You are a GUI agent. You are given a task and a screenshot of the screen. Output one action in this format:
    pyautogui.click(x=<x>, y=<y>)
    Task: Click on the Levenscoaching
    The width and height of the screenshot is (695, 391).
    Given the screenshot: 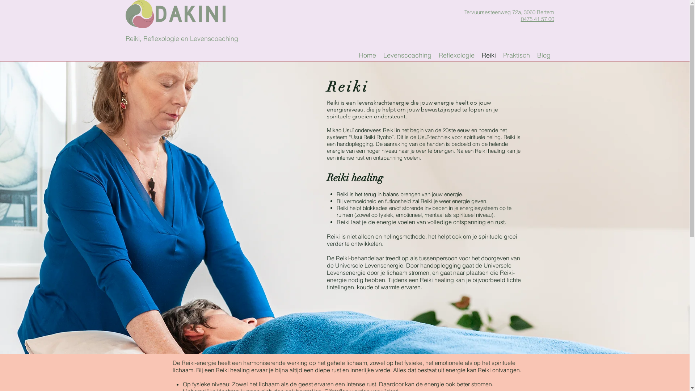 What is the action you would take?
    pyautogui.click(x=407, y=55)
    